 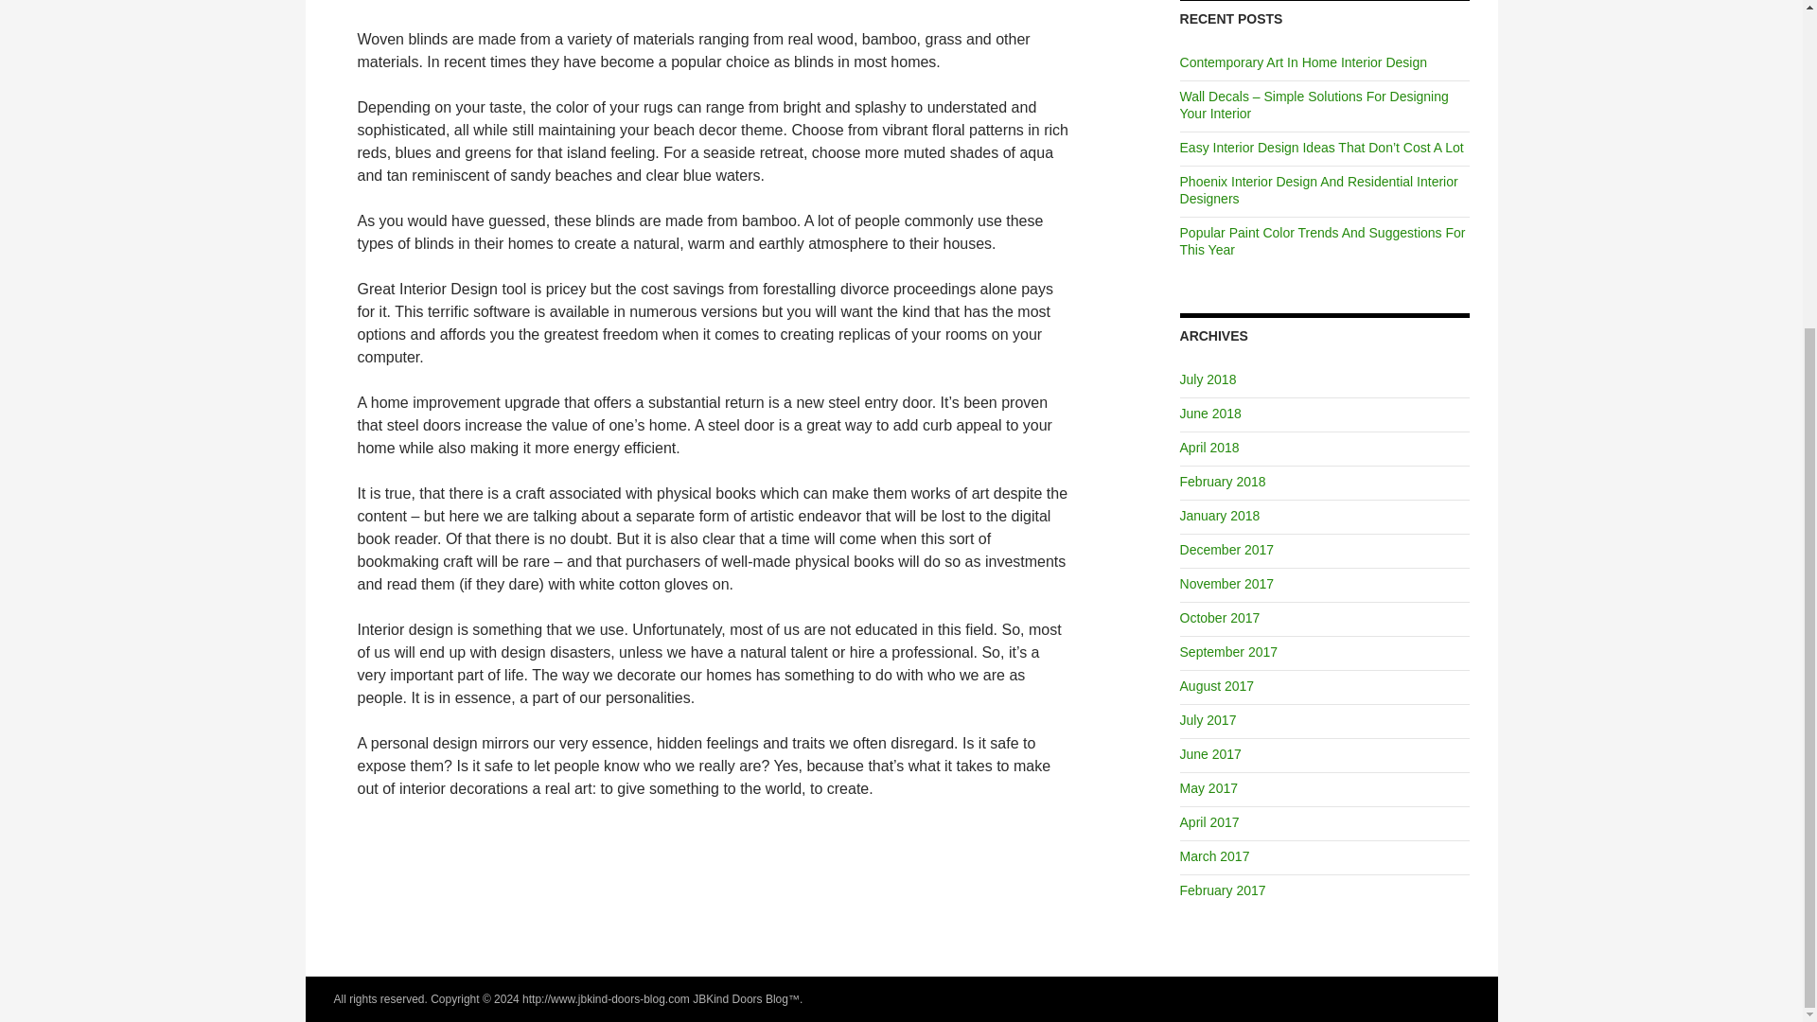 I want to click on November 2017, so click(x=1226, y=584).